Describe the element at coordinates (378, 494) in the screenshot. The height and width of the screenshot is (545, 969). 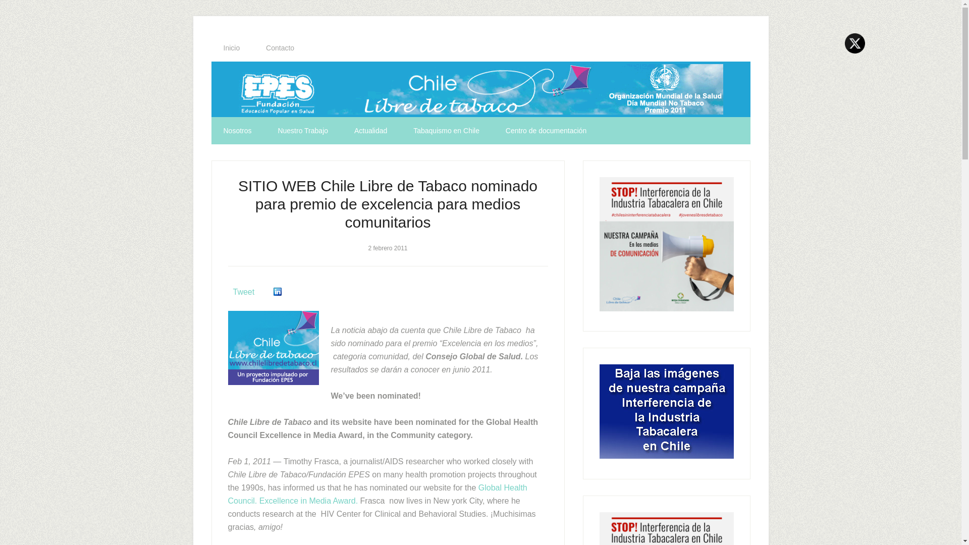
I see `Global Health Council. Excellence in Media Award.` at that location.